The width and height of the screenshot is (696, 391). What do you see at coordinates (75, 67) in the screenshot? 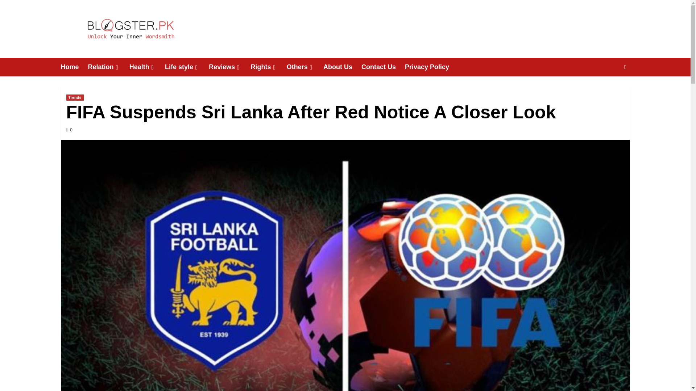
I see `Home` at bounding box center [75, 67].